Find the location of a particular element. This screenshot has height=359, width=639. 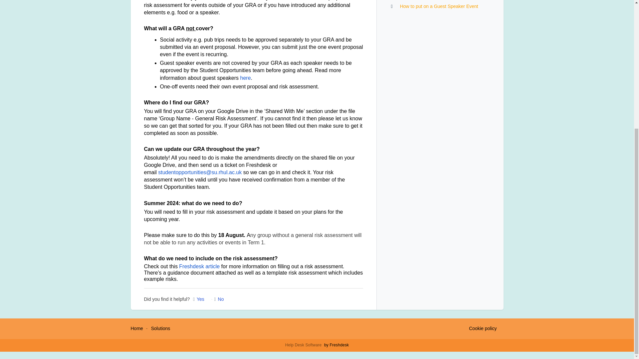

Solutions is located at coordinates (160, 328).